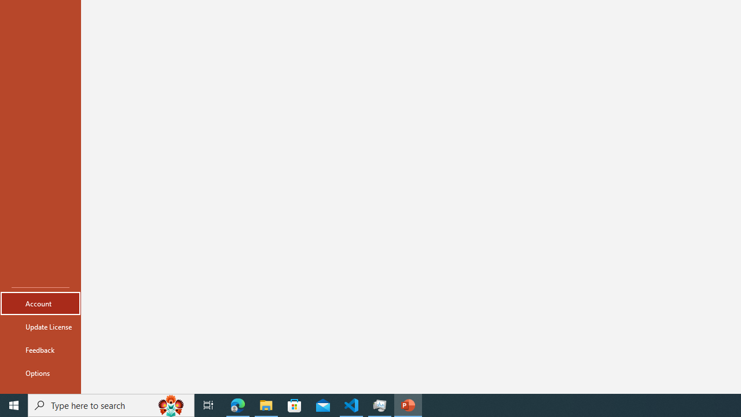  Describe the element at coordinates (41, 303) in the screenshot. I see `Account` at that location.